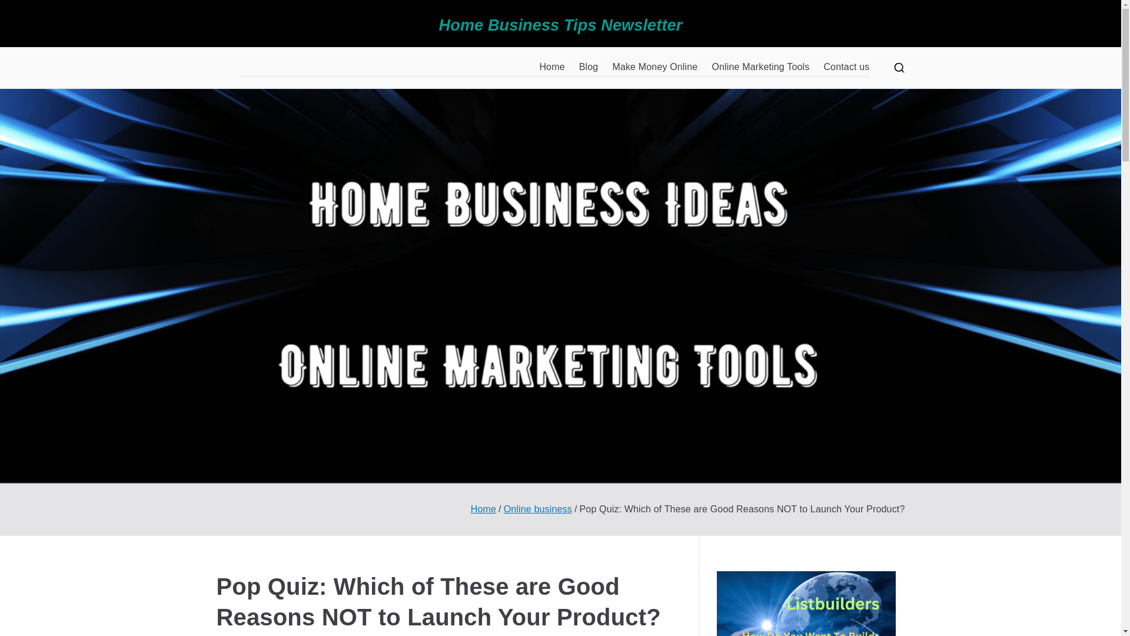 Image resolution: width=1130 pixels, height=636 pixels. I want to click on HOME BUSINESS IDEAS, so click(282, 75).